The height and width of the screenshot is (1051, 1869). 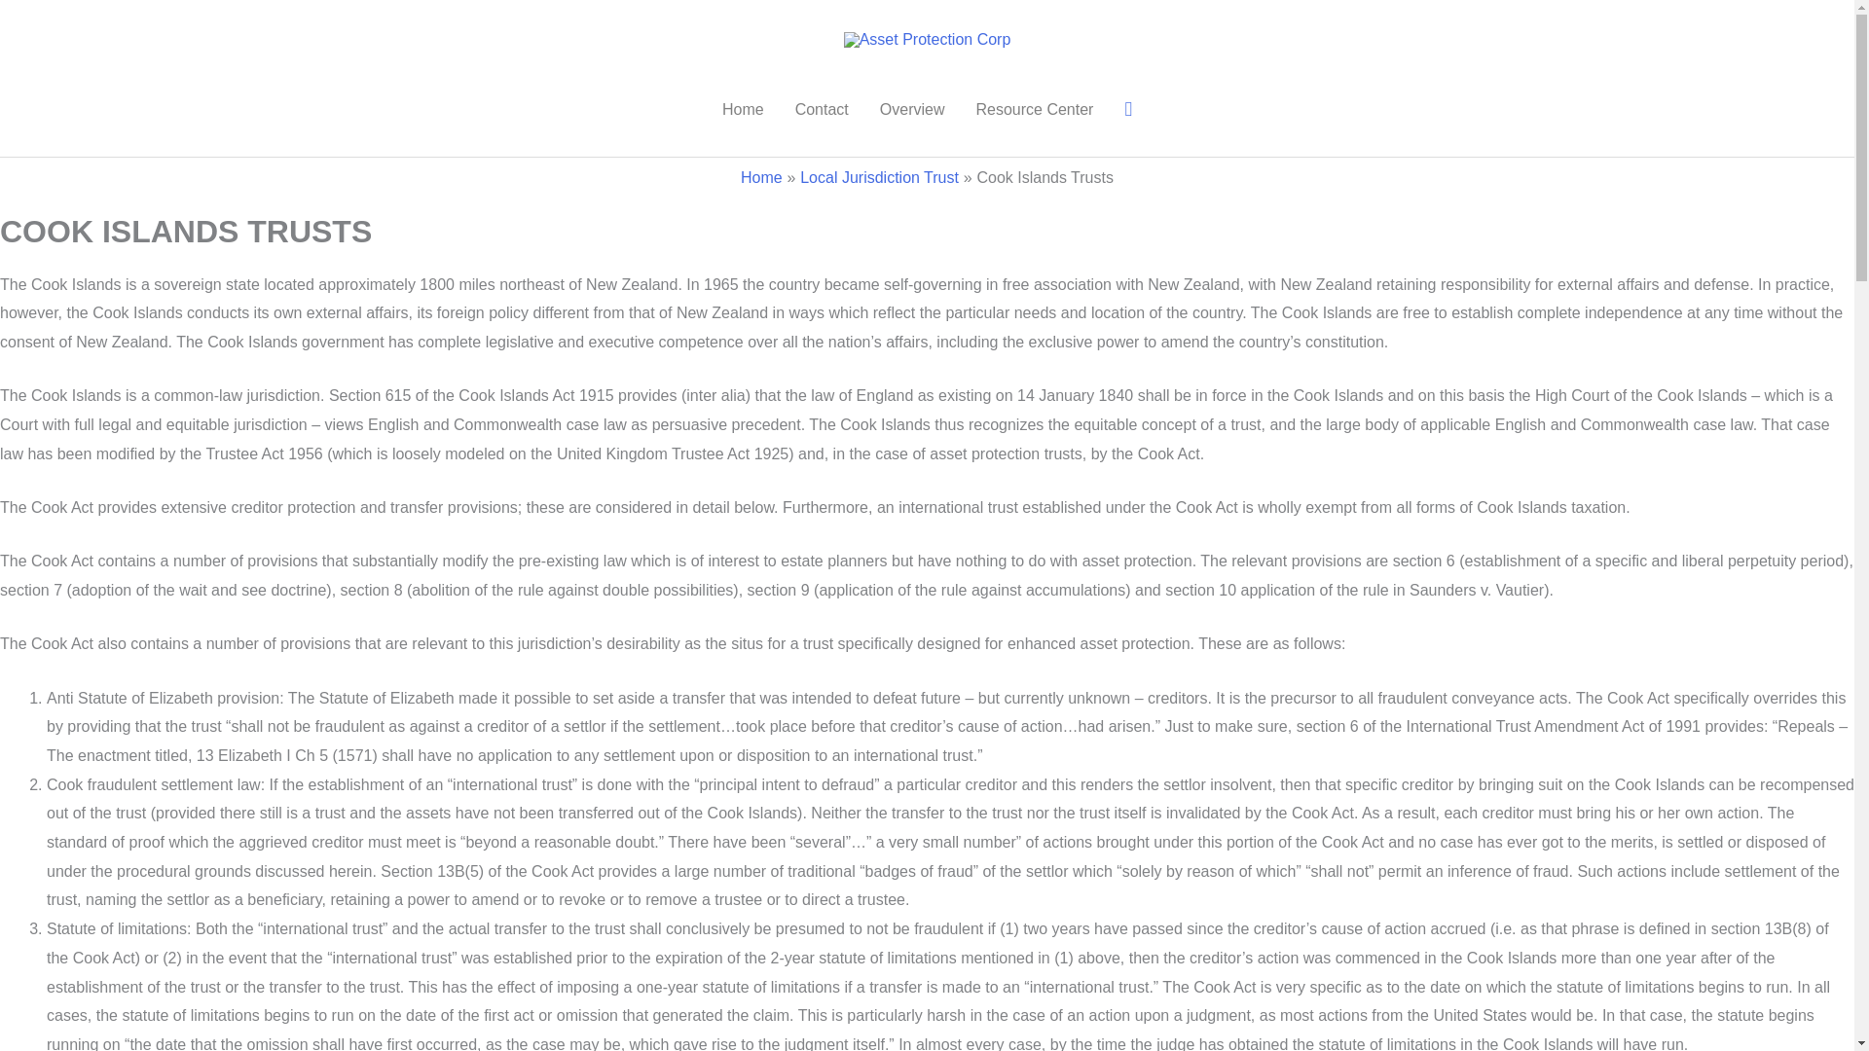 What do you see at coordinates (742, 109) in the screenshot?
I see `Home` at bounding box center [742, 109].